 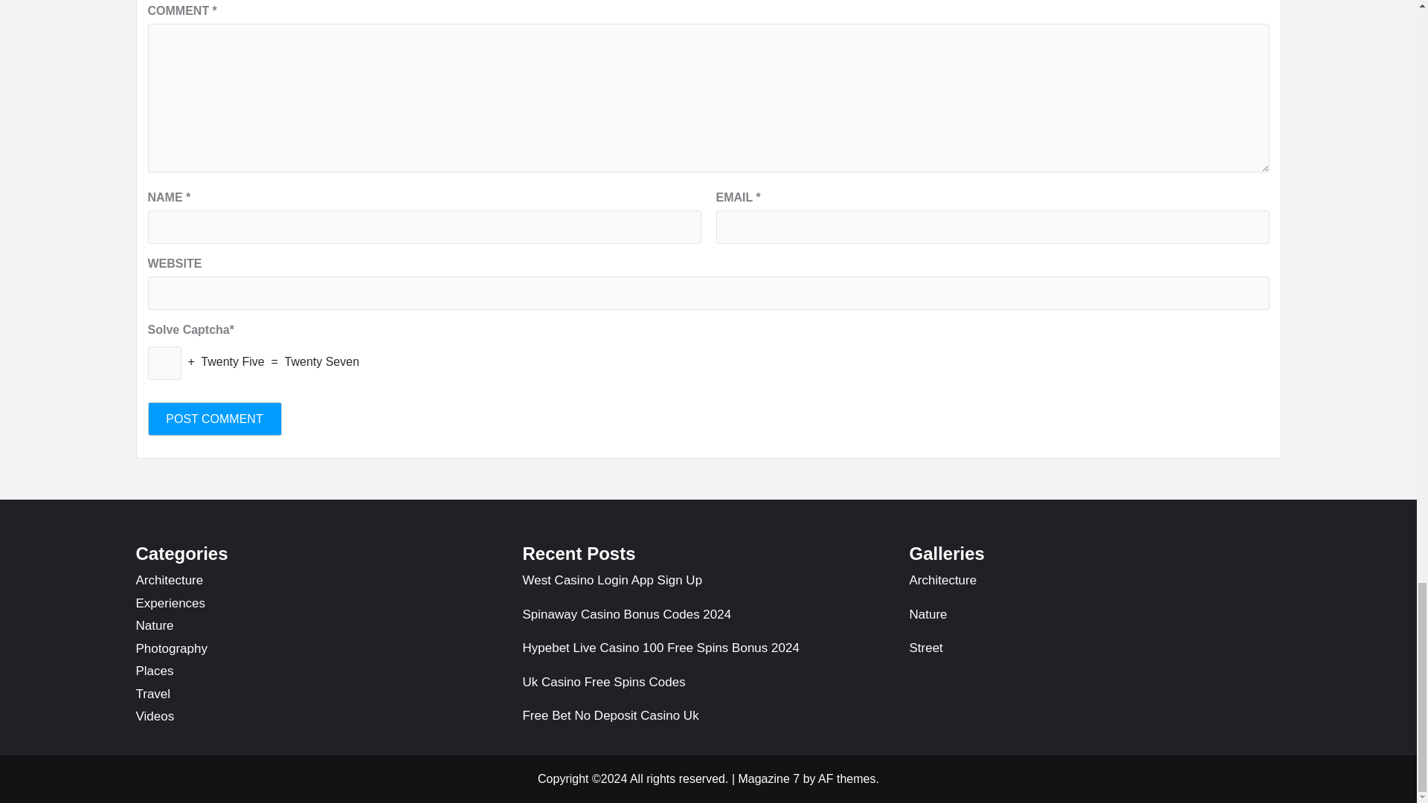 What do you see at coordinates (170, 603) in the screenshot?
I see `Experiences` at bounding box center [170, 603].